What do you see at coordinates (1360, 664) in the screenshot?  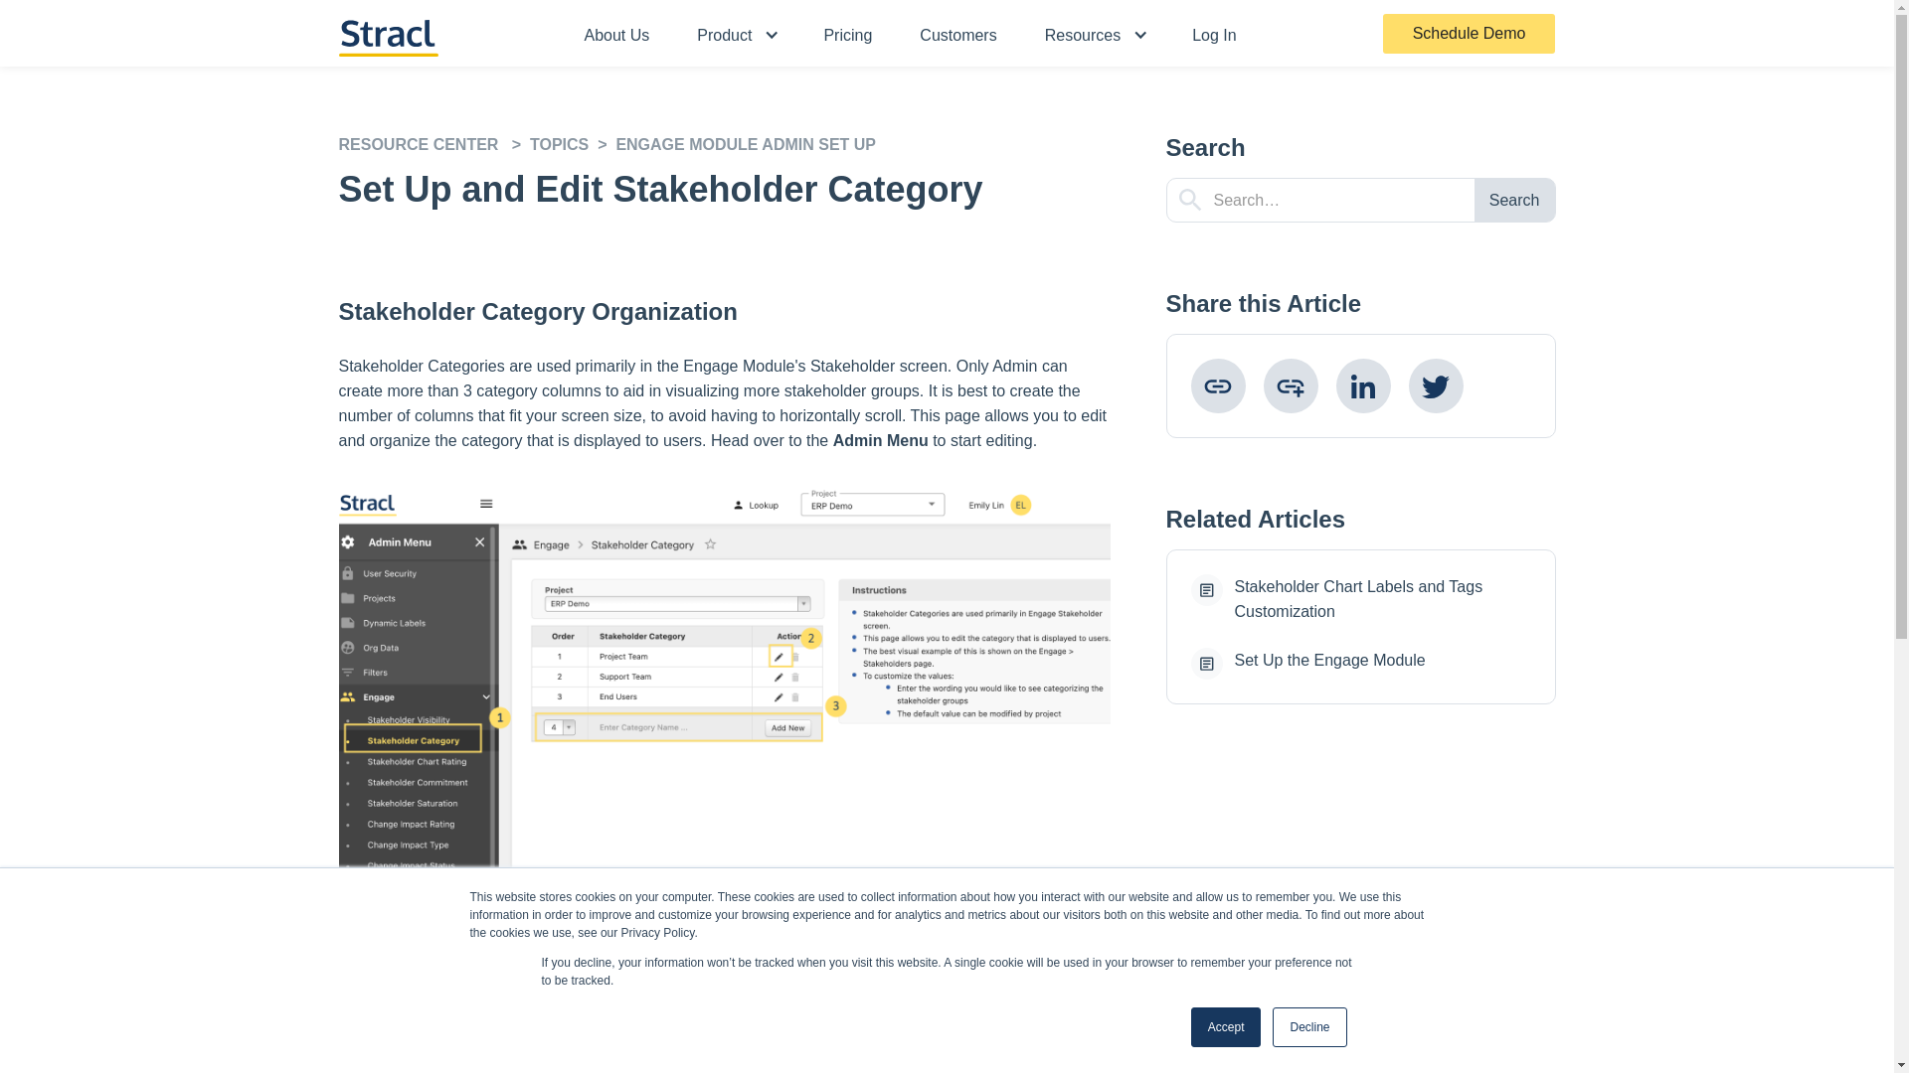 I see `Set Up the Engage Module` at bounding box center [1360, 664].